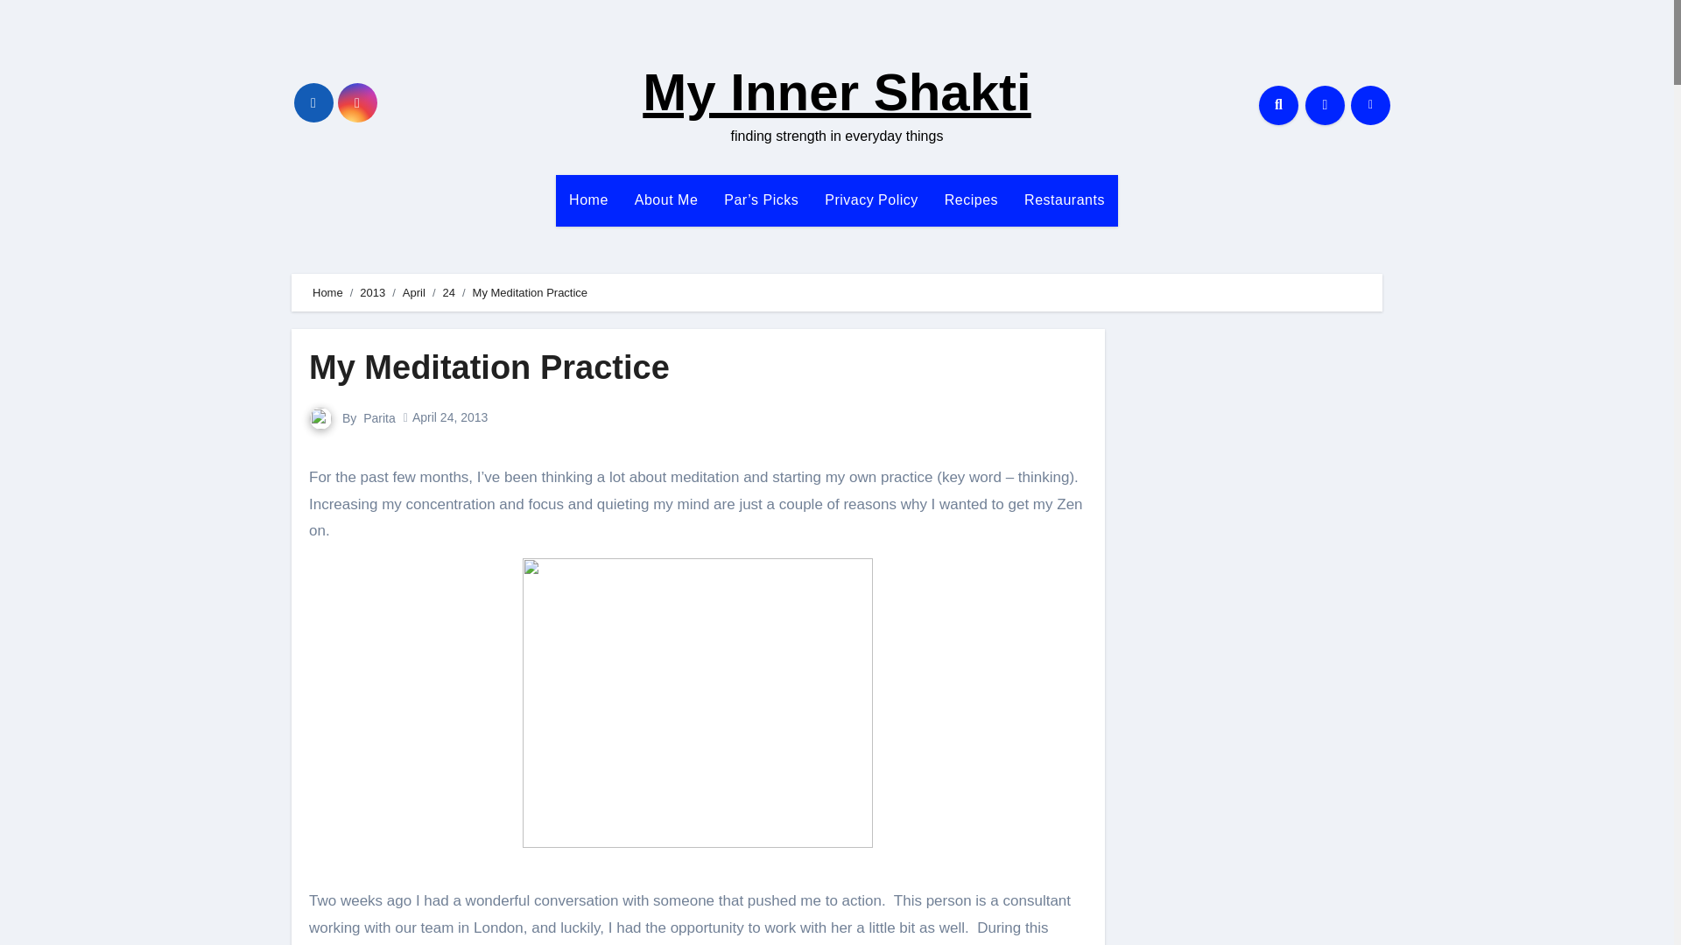 The height and width of the screenshot is (945, 1681). I want to click on My Inner Shakti, so click(835, 93).